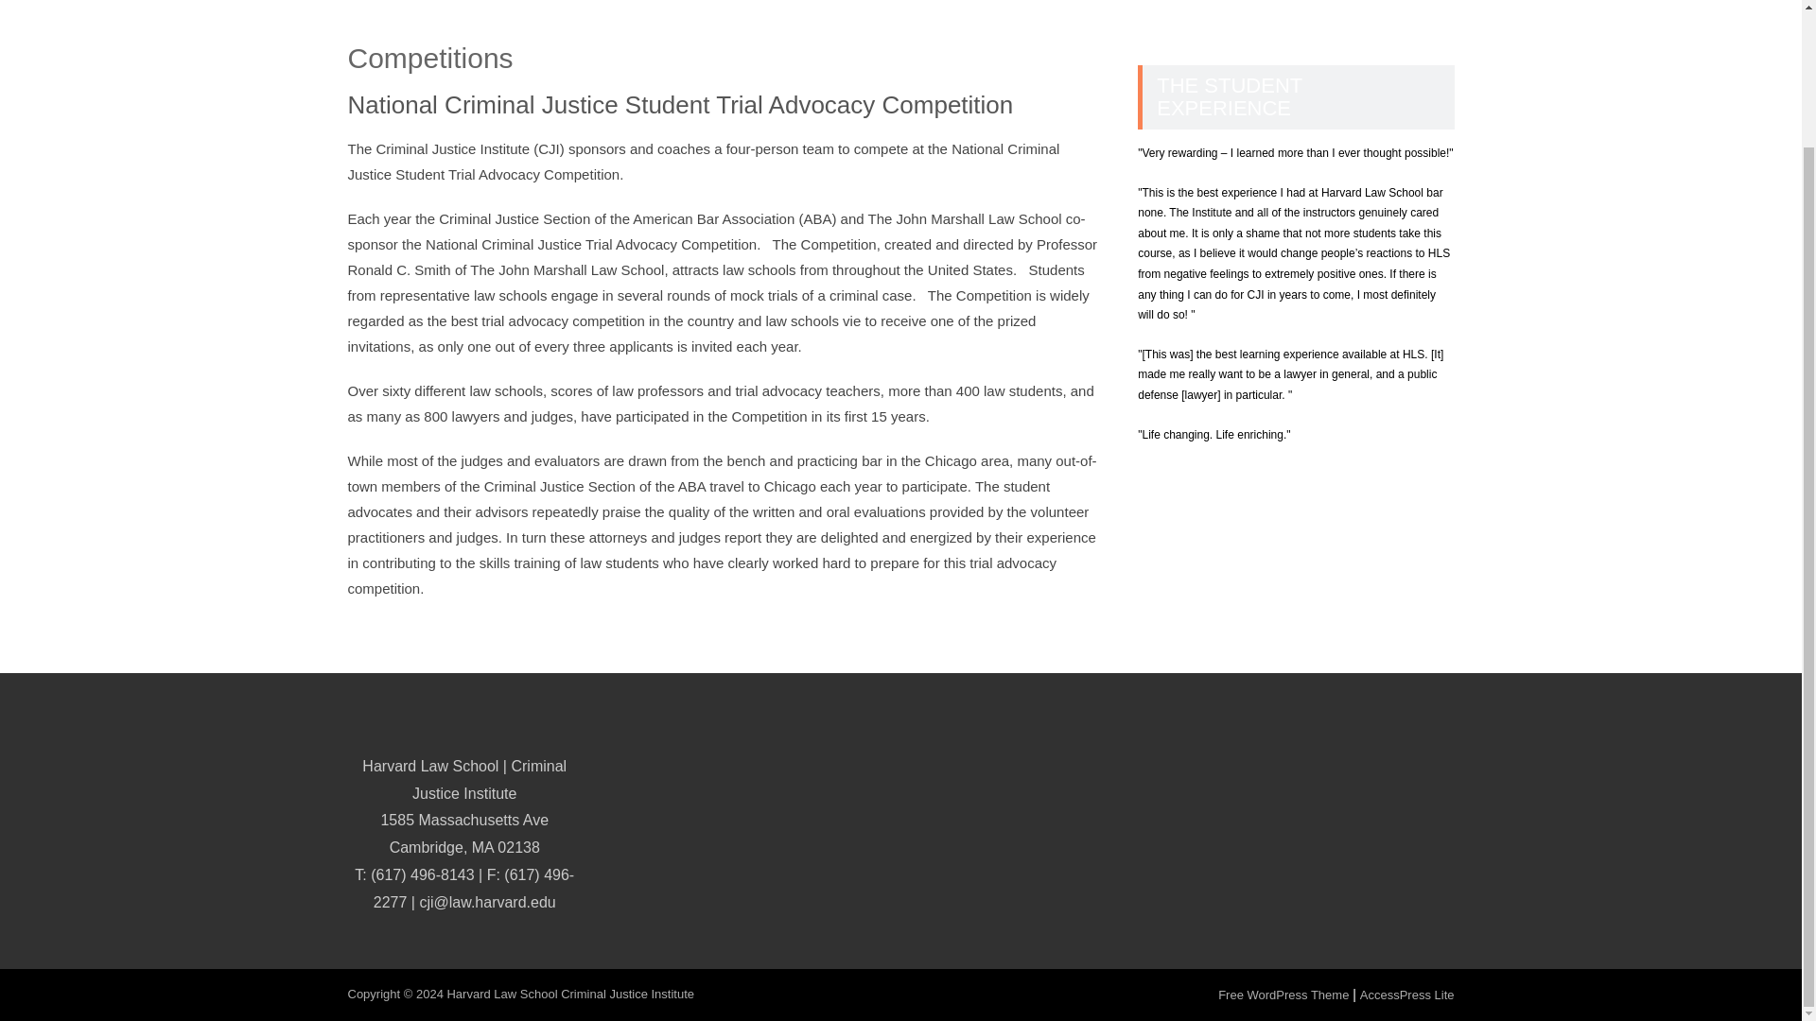 The height and width of the screenshot is (1021, 1816). What do you see at coordinates (1407, 995) in the screenshot?
I see `AccessPress Themes` at bounding box center [1407, 995].